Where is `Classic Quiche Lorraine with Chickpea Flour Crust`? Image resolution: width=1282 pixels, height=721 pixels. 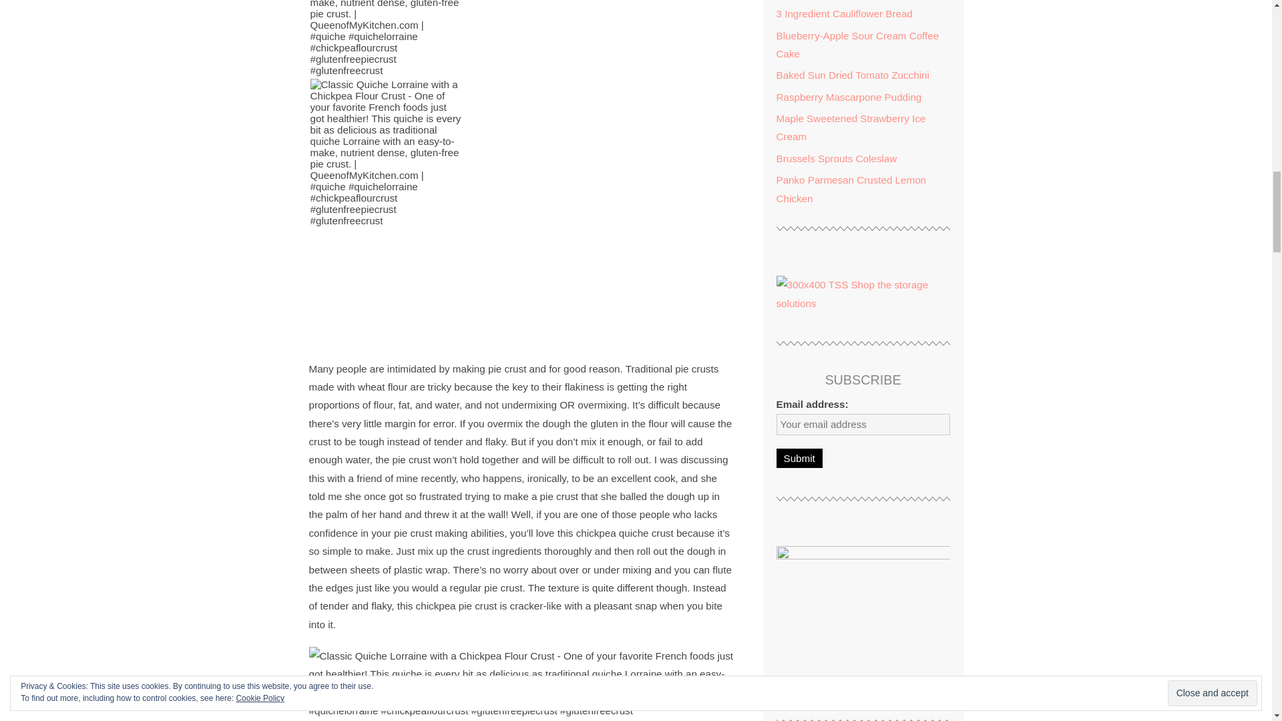 Classic Quiche Lorraine with Chickpea Flour Crust is located at coordinates (386, 152).